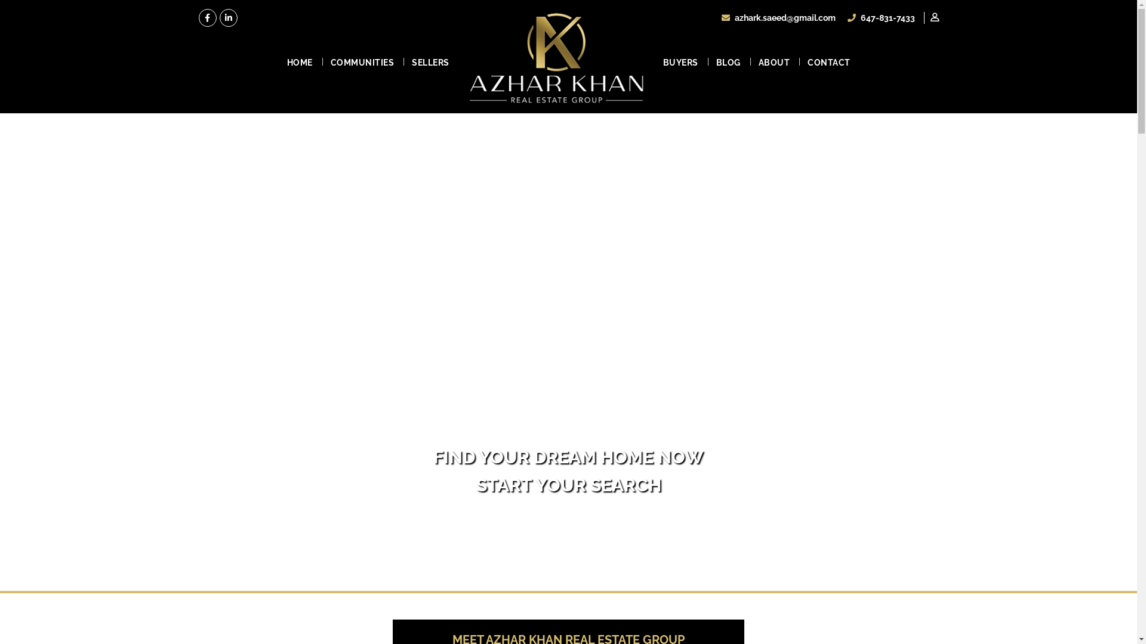 The height and width of the screenshot is (644, 1146). What do you see at coordinates (300, 63) in the screenshot?
I see `HOME` at bounding box center [300, 63].